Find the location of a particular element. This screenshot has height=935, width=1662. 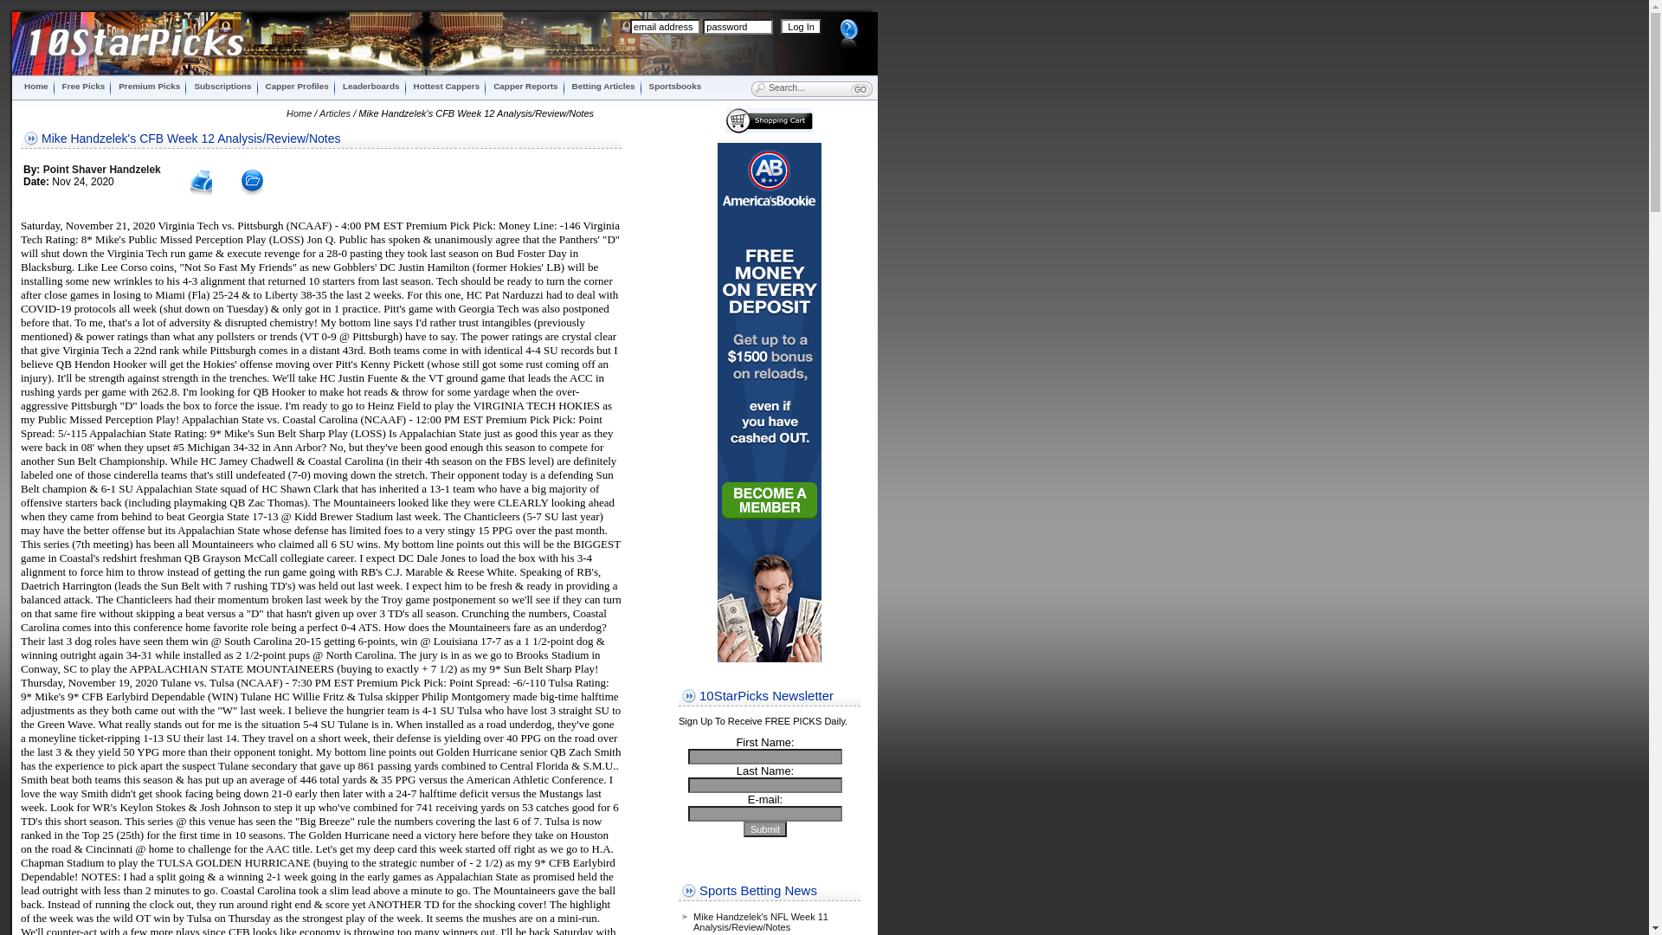

Articles is located at coordinates (335, 113).